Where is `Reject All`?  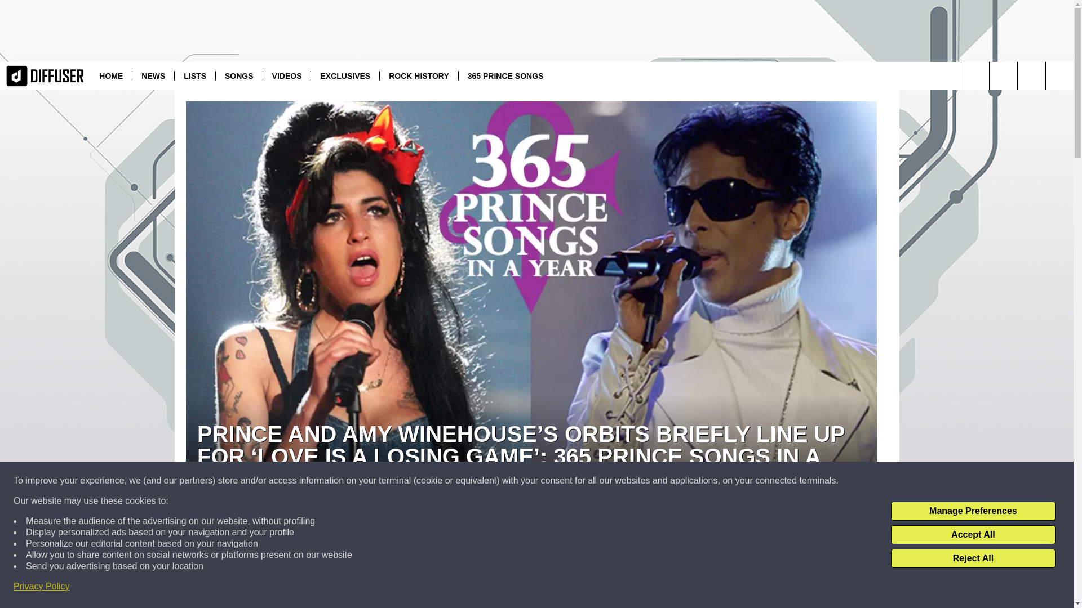 Reject All is located at coordinates (973, 558).